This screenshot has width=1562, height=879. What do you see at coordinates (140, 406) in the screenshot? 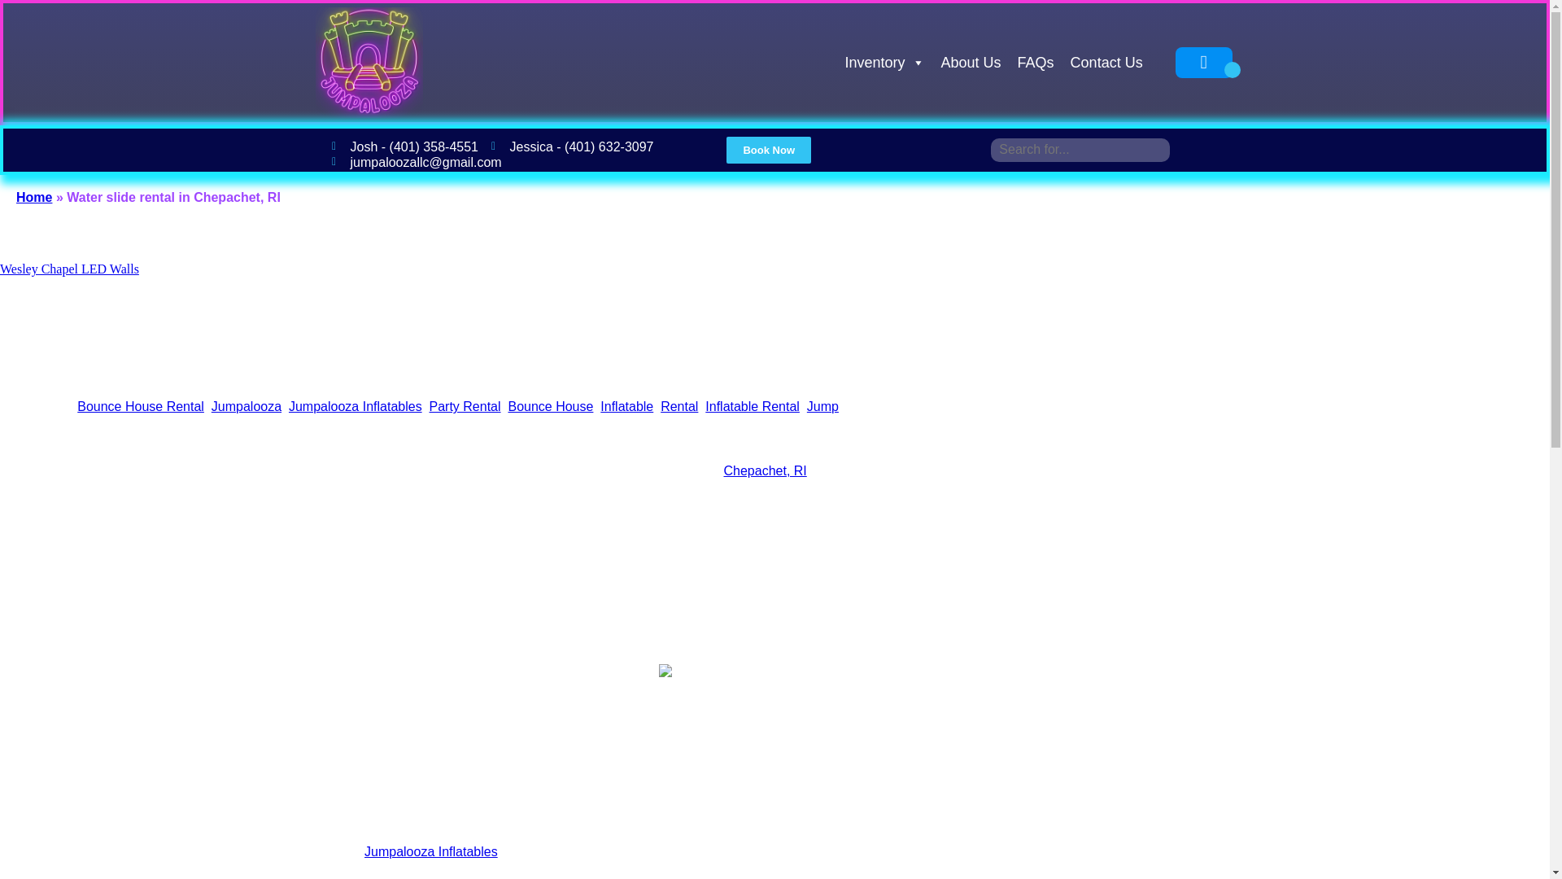
I see `Bounce House Rental` at bounding box center [140, 406].